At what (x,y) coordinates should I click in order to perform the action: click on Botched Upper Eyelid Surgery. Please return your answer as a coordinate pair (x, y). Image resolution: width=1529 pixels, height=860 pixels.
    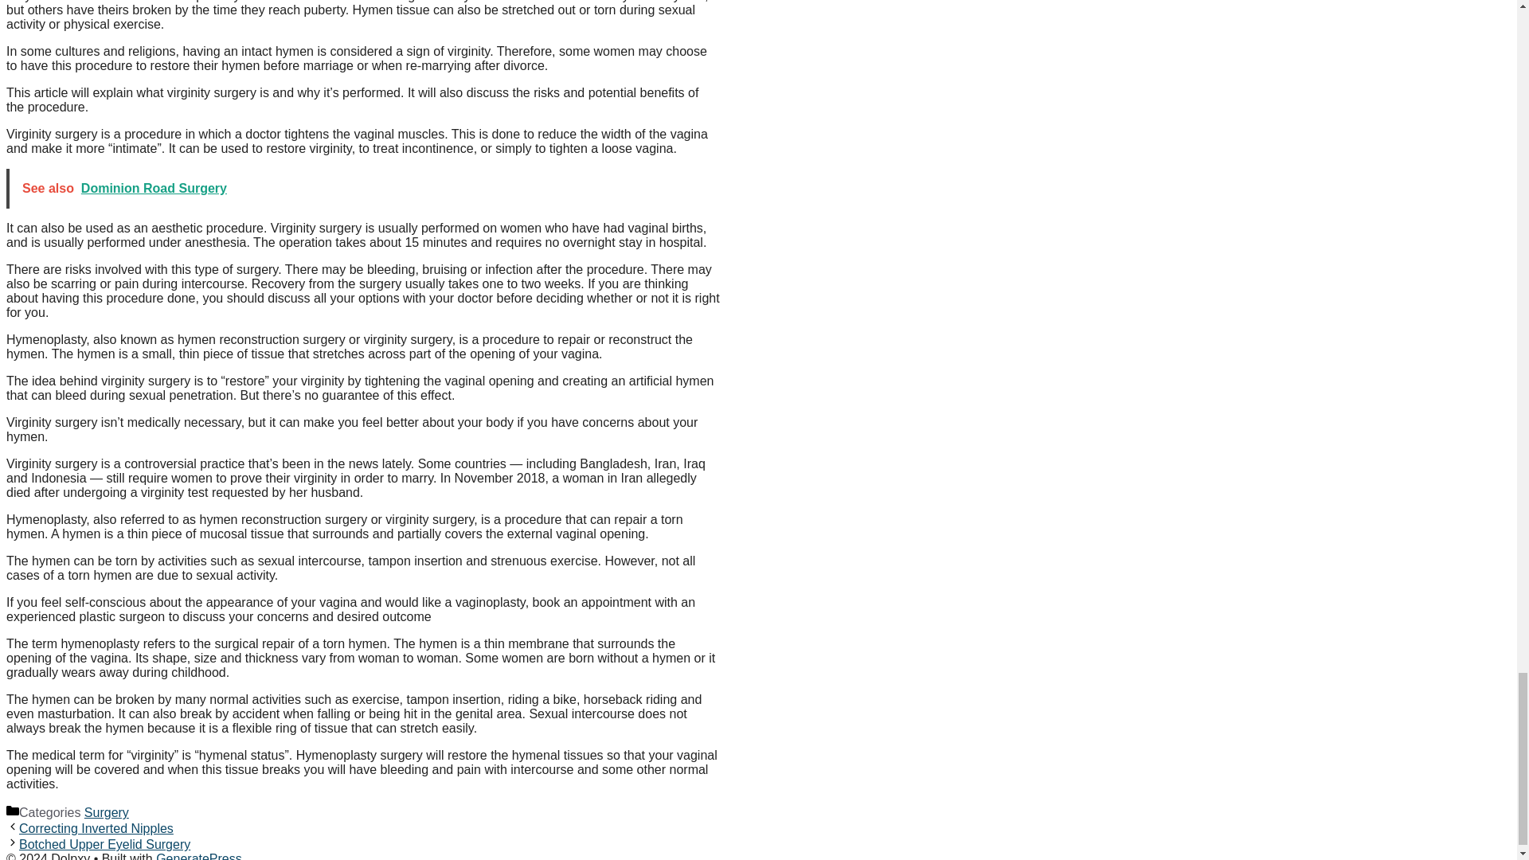
    Looking at the image, I should click on (104, 844).